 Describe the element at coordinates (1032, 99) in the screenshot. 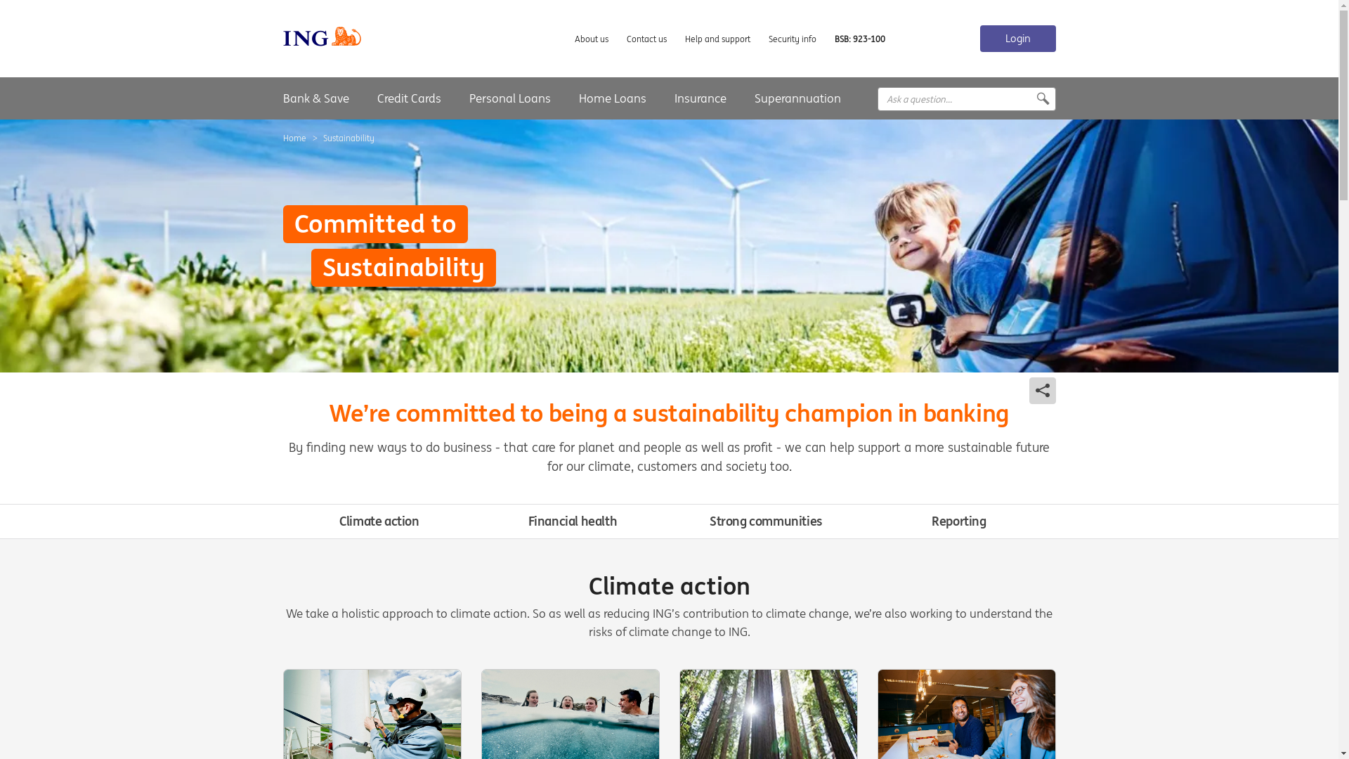

I see `Share this` at that location.